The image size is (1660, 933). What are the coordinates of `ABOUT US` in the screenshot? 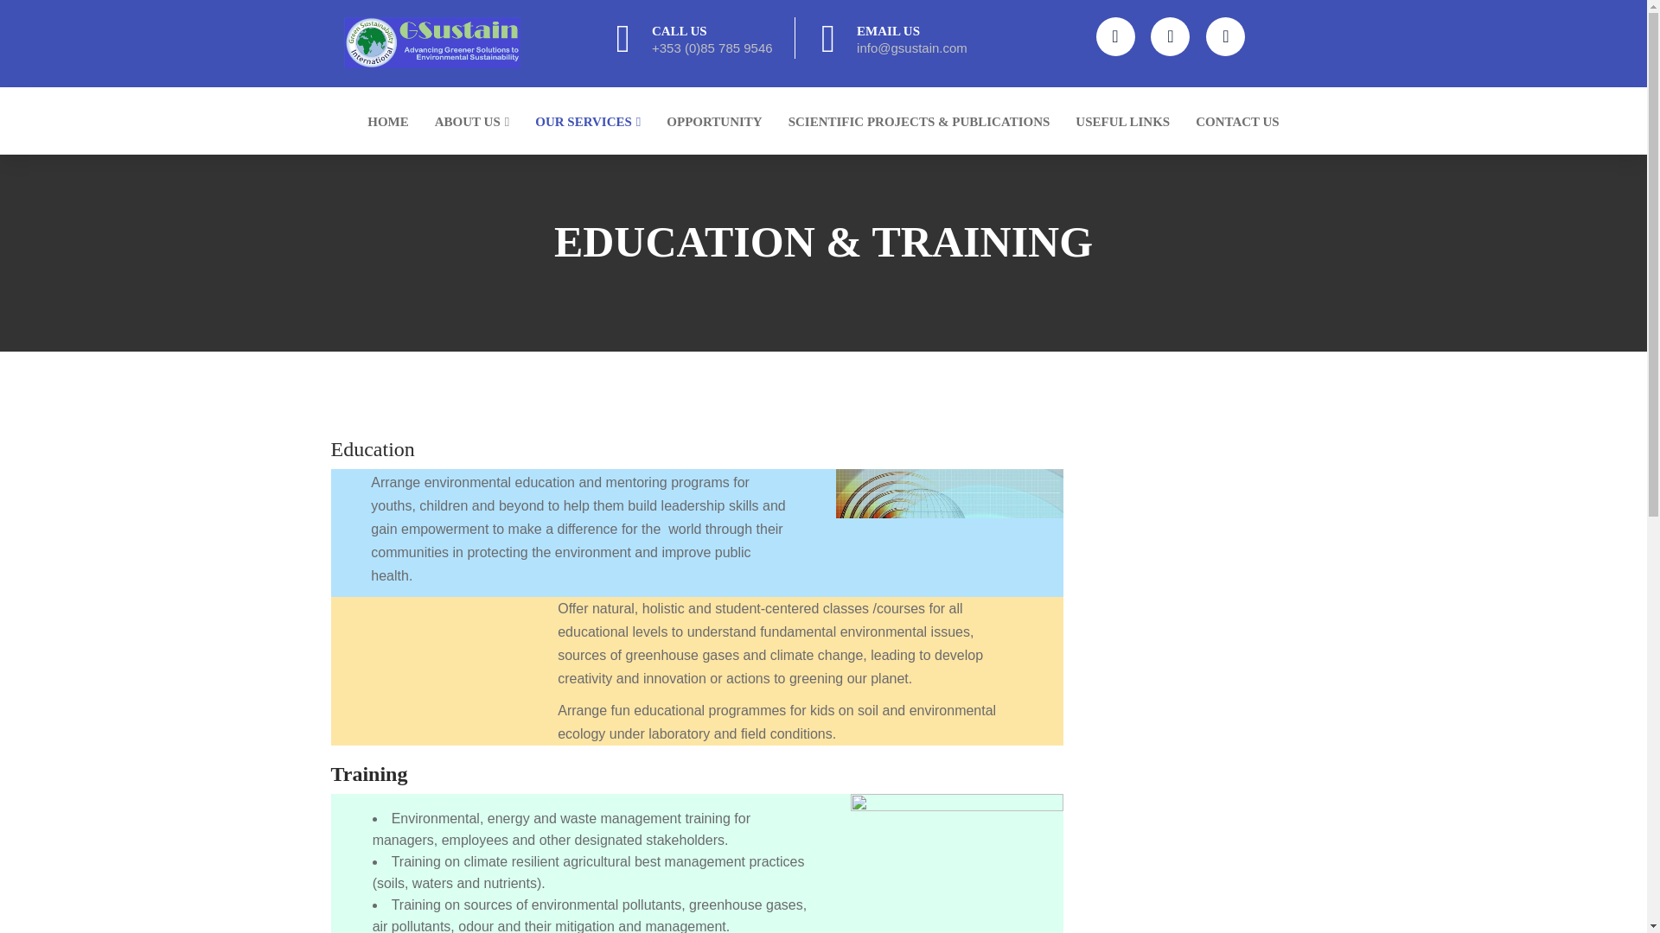 It's located at (472, 122).